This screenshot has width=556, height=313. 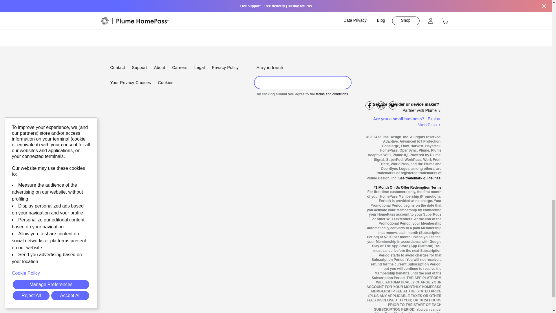 I want to click on Contact, so click(x=117, y=68).